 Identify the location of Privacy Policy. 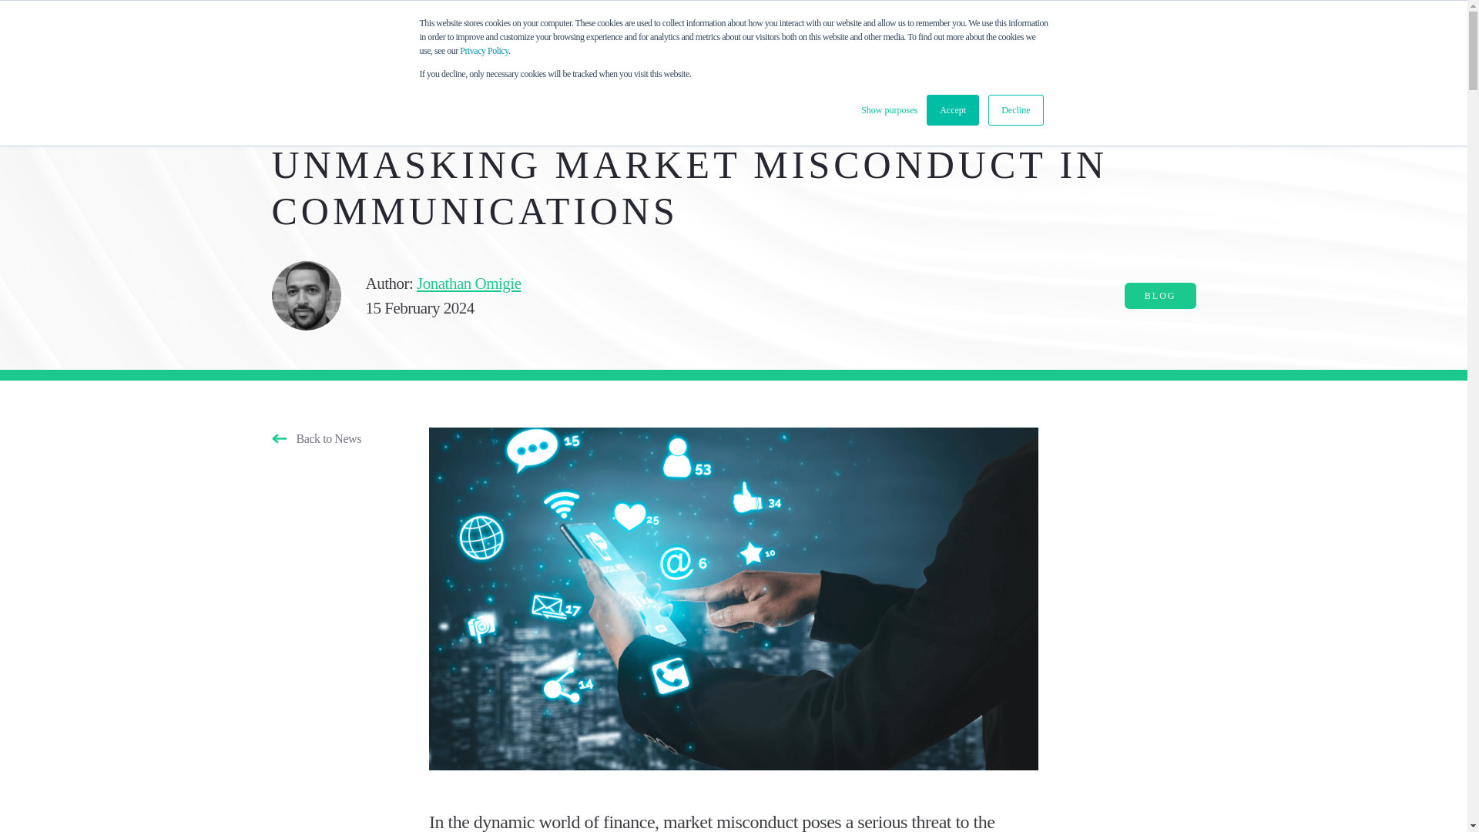
(484, 51).